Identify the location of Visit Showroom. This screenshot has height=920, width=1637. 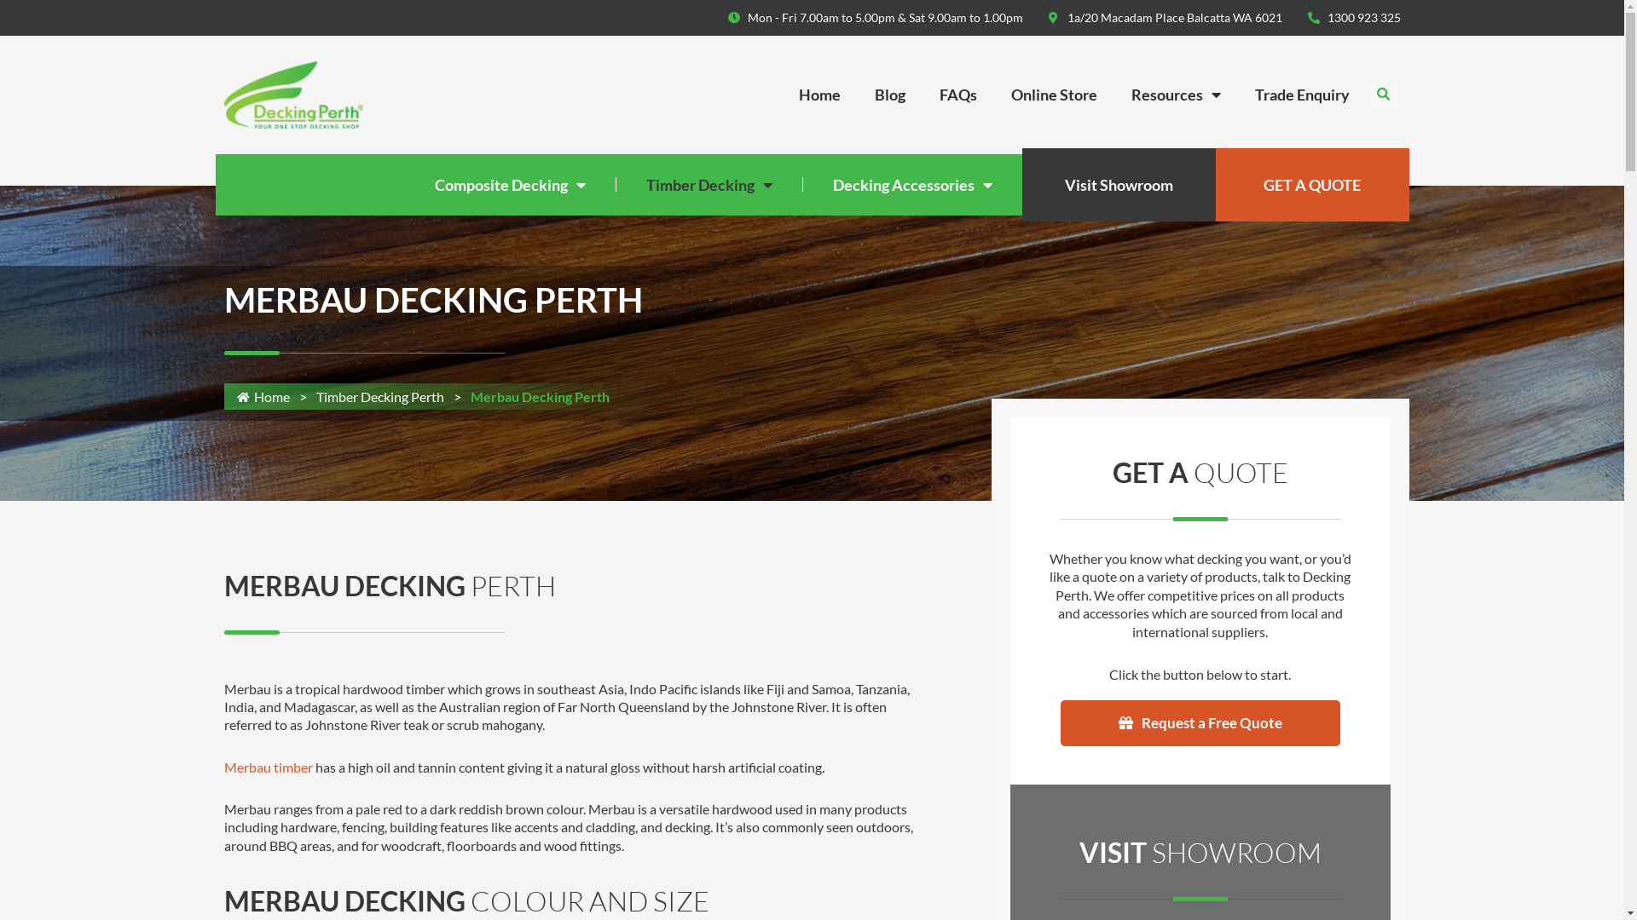
(1119, 185).